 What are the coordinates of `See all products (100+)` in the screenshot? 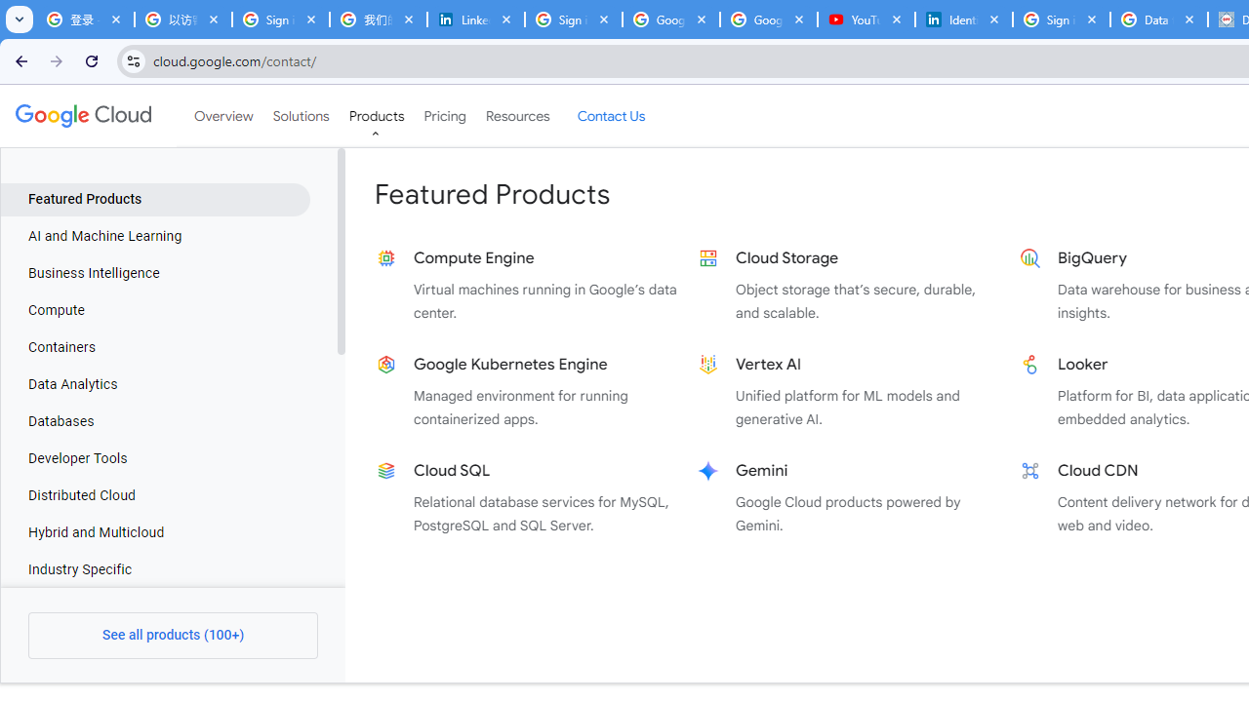 It's located at (174, 636).